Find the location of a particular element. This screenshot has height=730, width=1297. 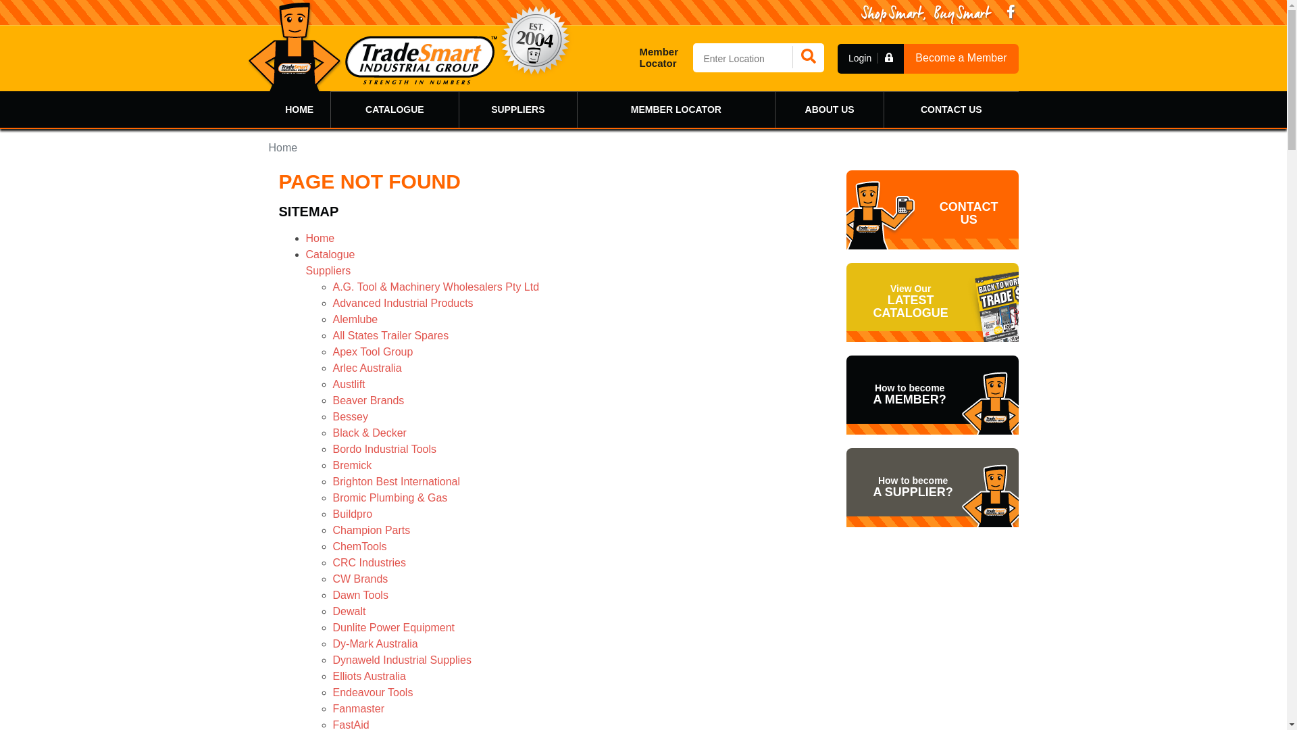

Arlec Australia is located at coordinates (366, 368).